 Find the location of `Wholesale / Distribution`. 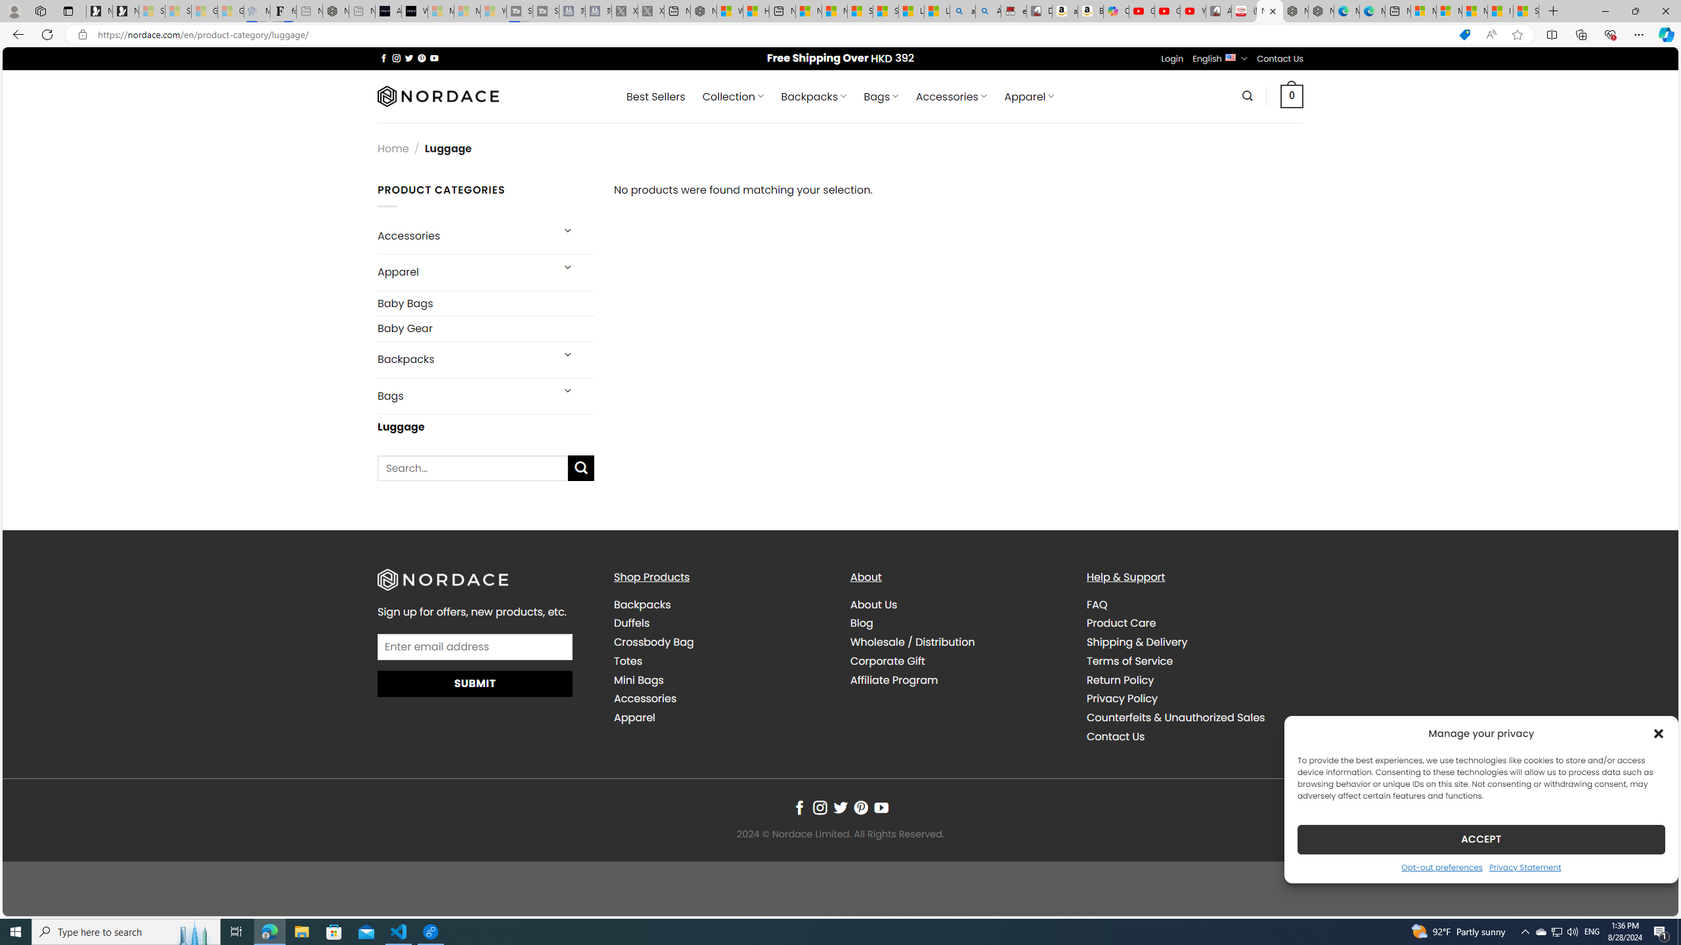

Wholesale / Distribution is located at coordinates (913, 642).